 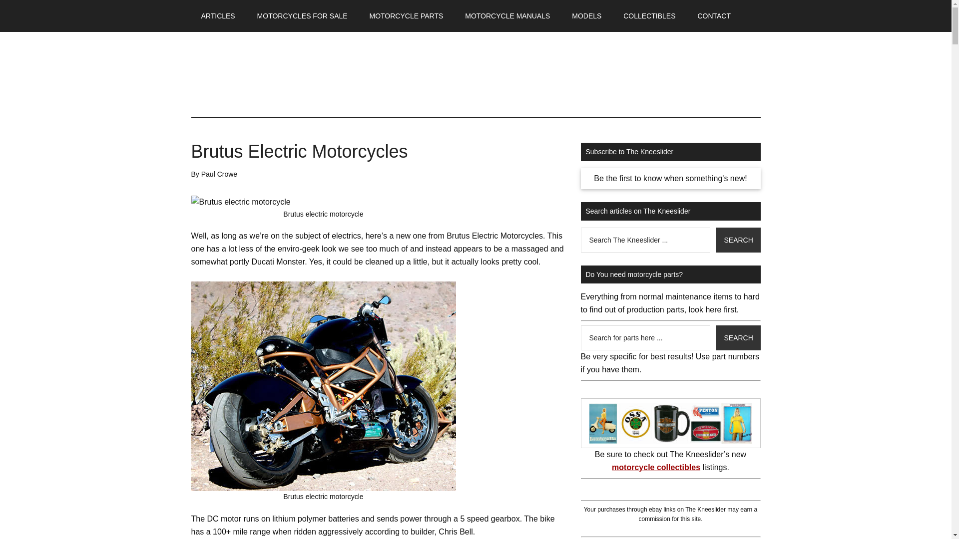 What do you see at coordinates (303, 16) in the screenshot?
I see `MOTORCYCLES FOR SALE` at bounding box center [303, 16].